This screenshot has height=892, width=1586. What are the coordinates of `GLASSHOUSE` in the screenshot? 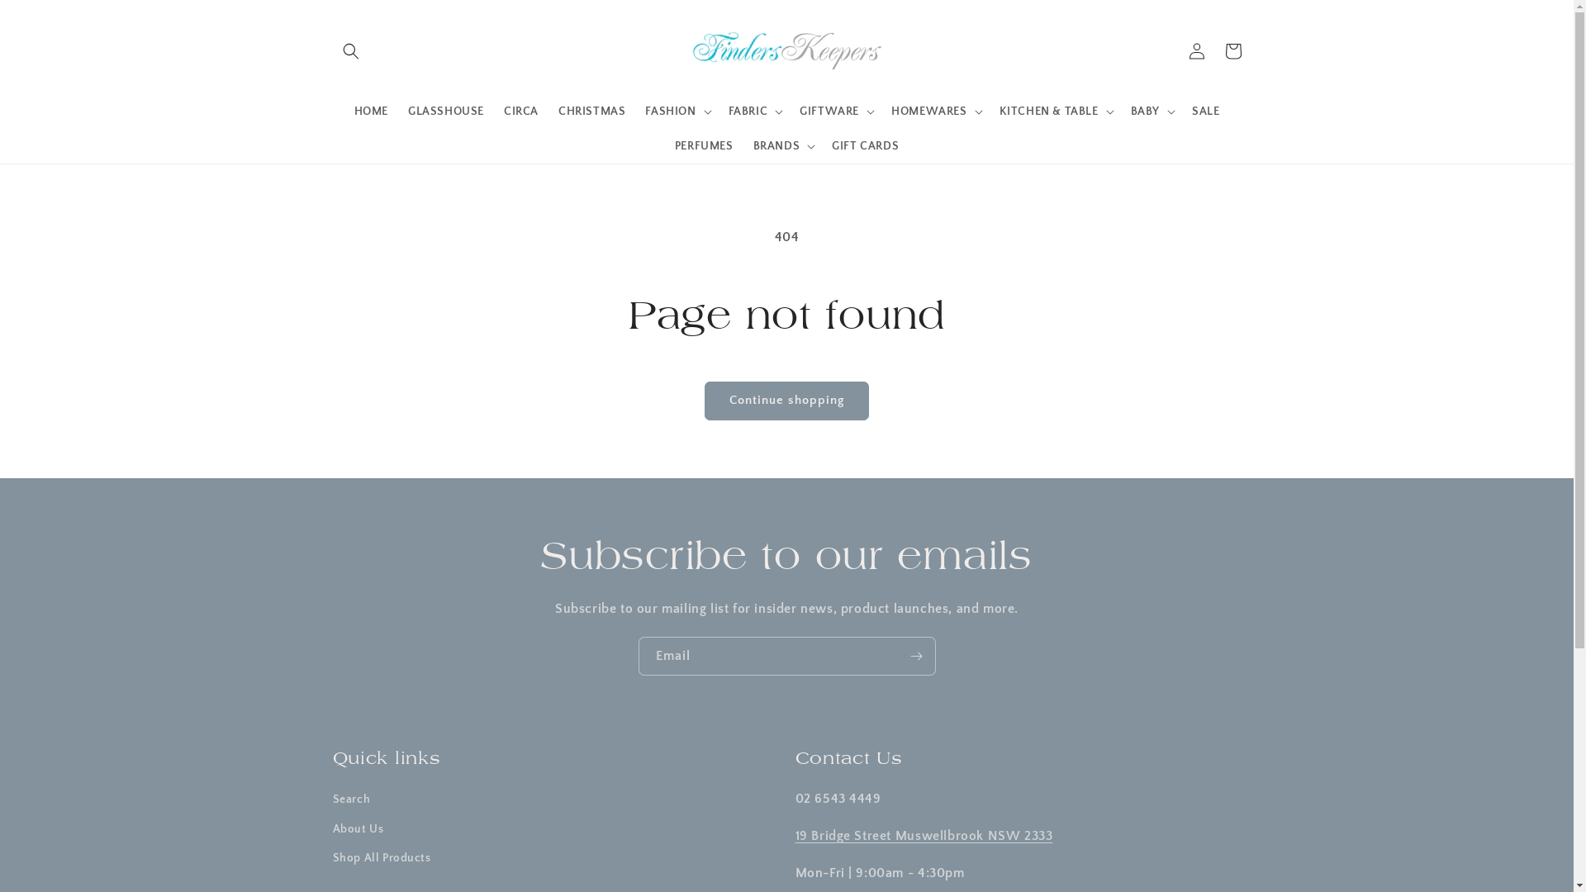 It's located at (446, 111).